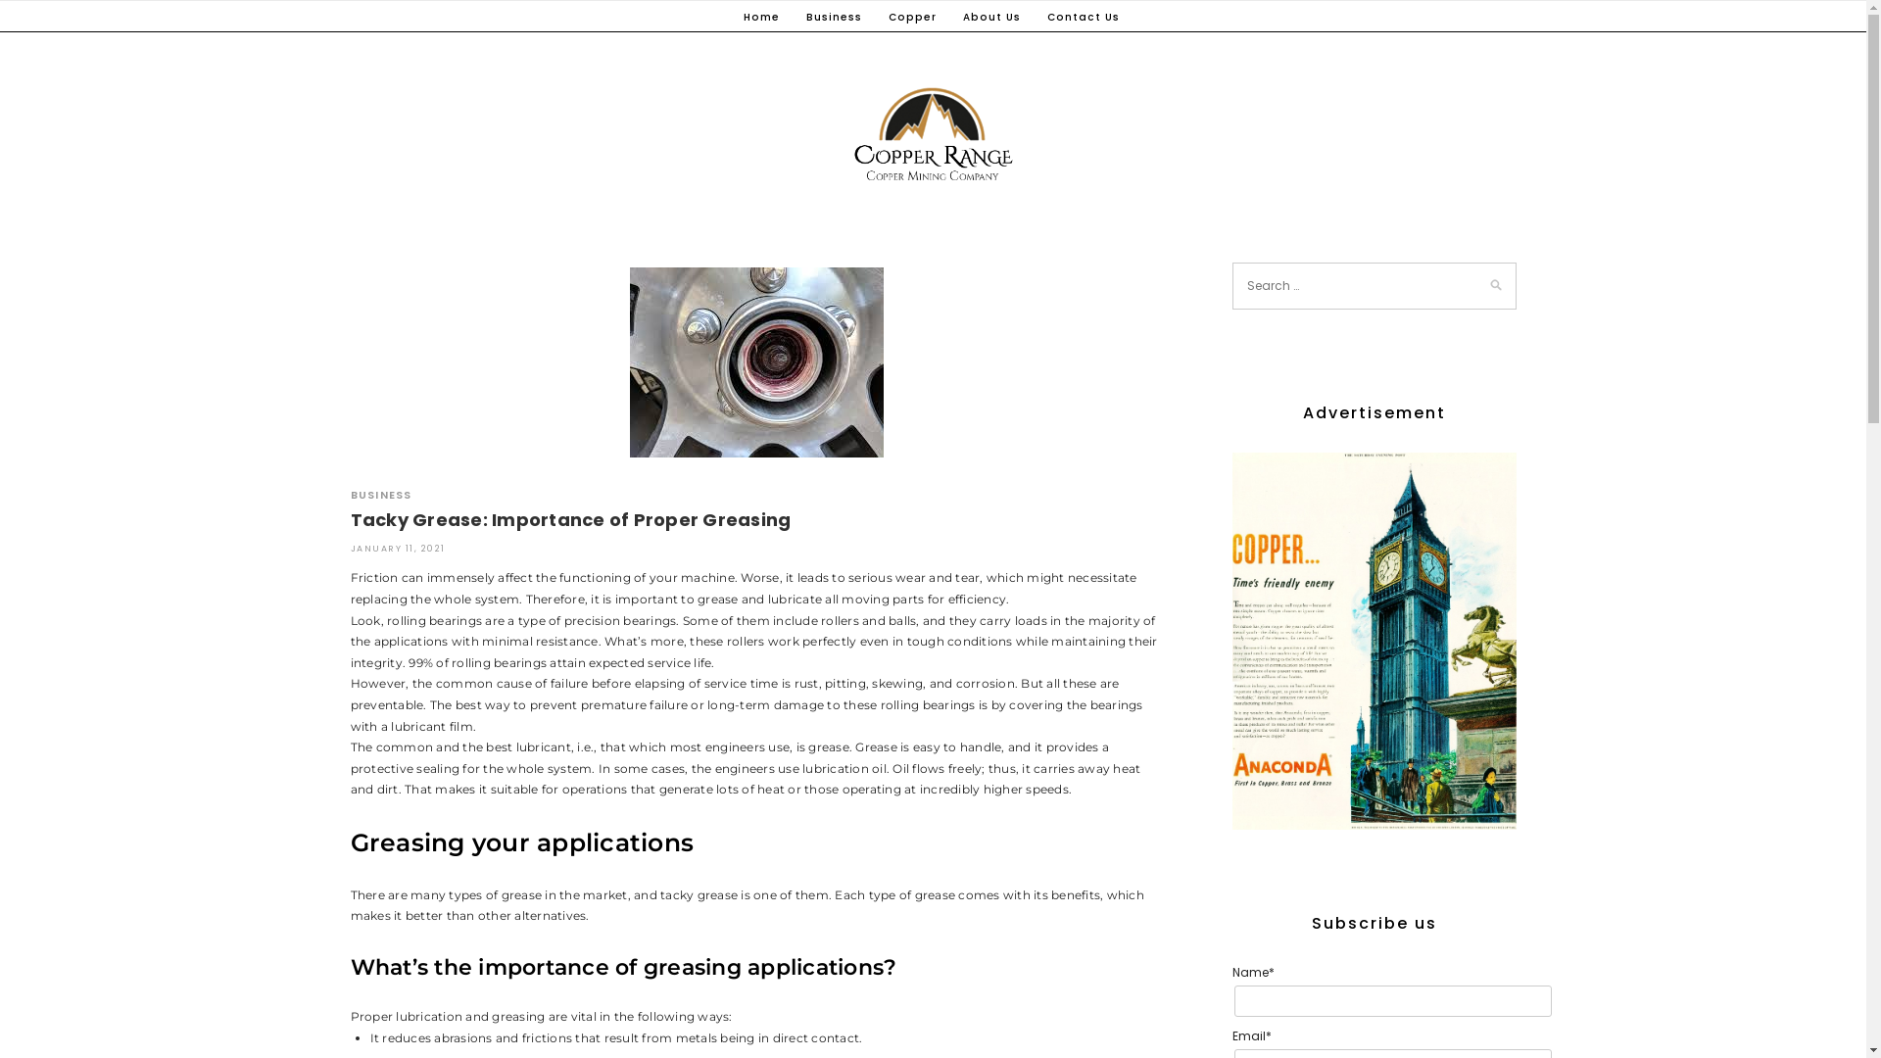  I want to click on Search, so click(39, 15).